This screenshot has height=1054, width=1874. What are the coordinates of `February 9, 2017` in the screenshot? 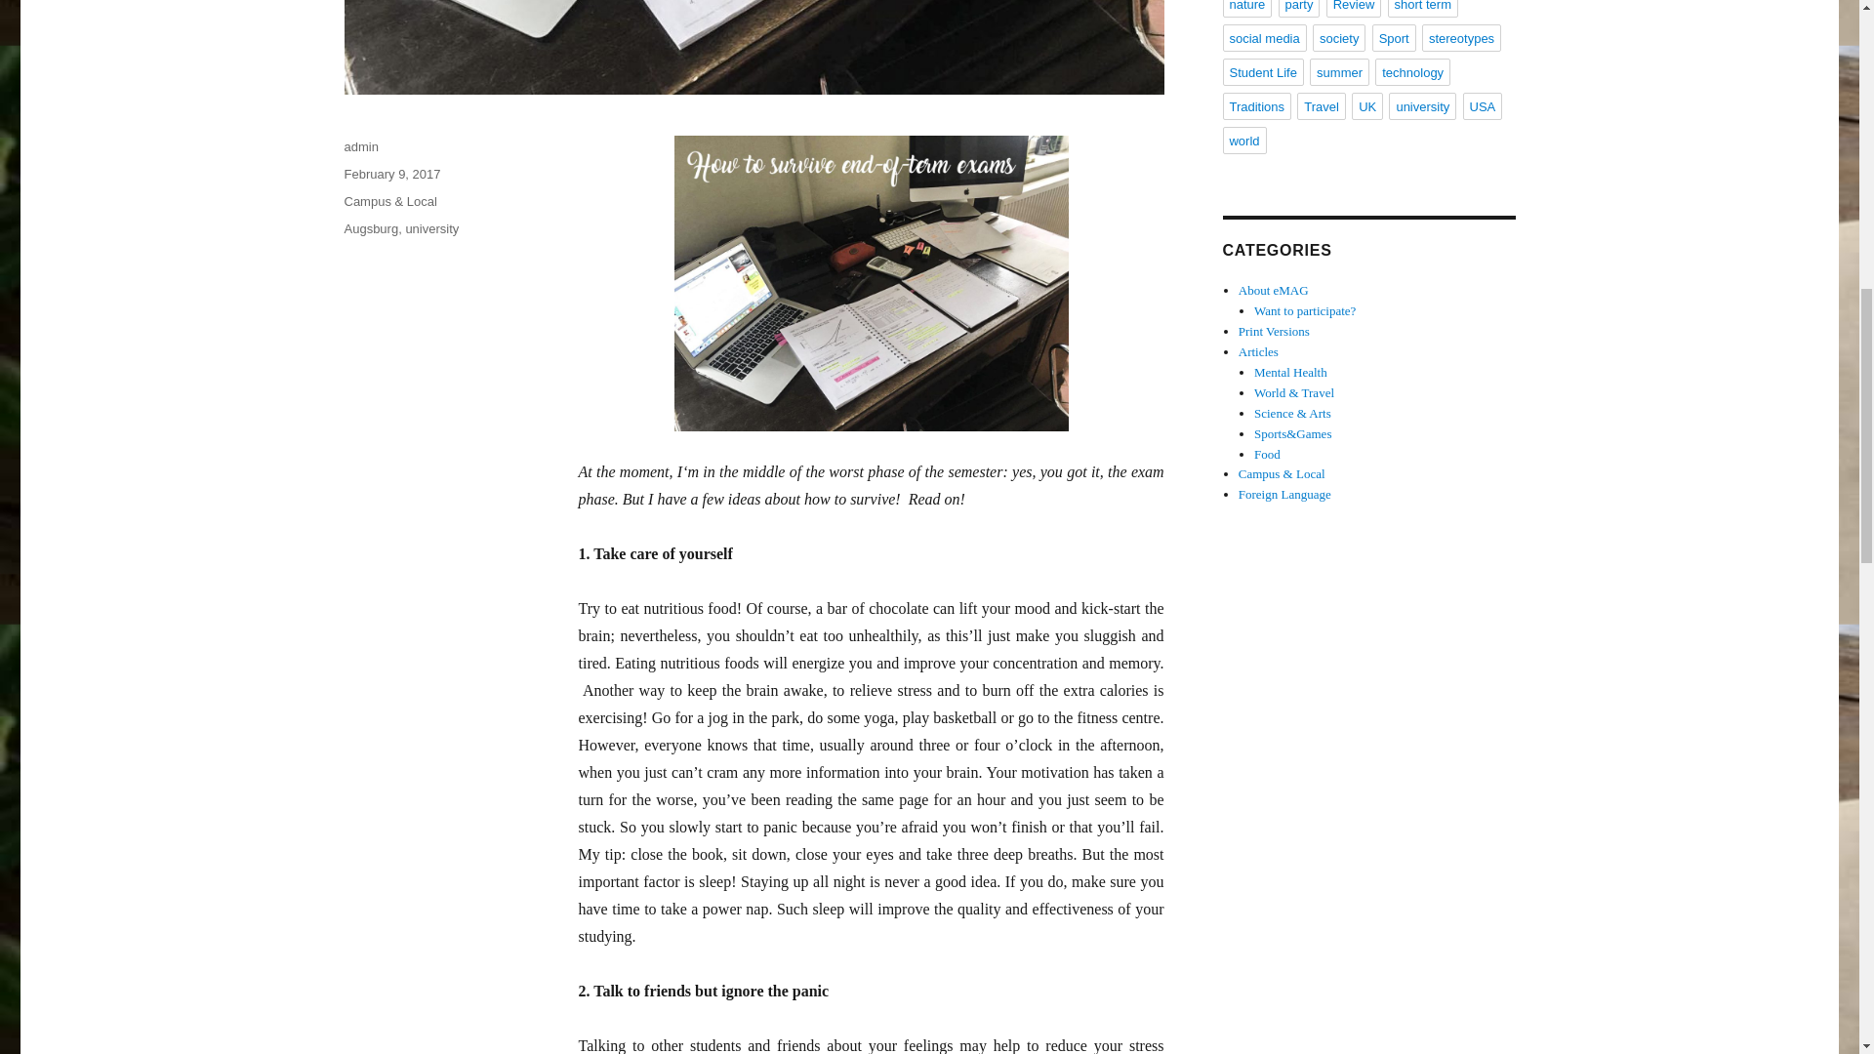 It's located at (391, 174).